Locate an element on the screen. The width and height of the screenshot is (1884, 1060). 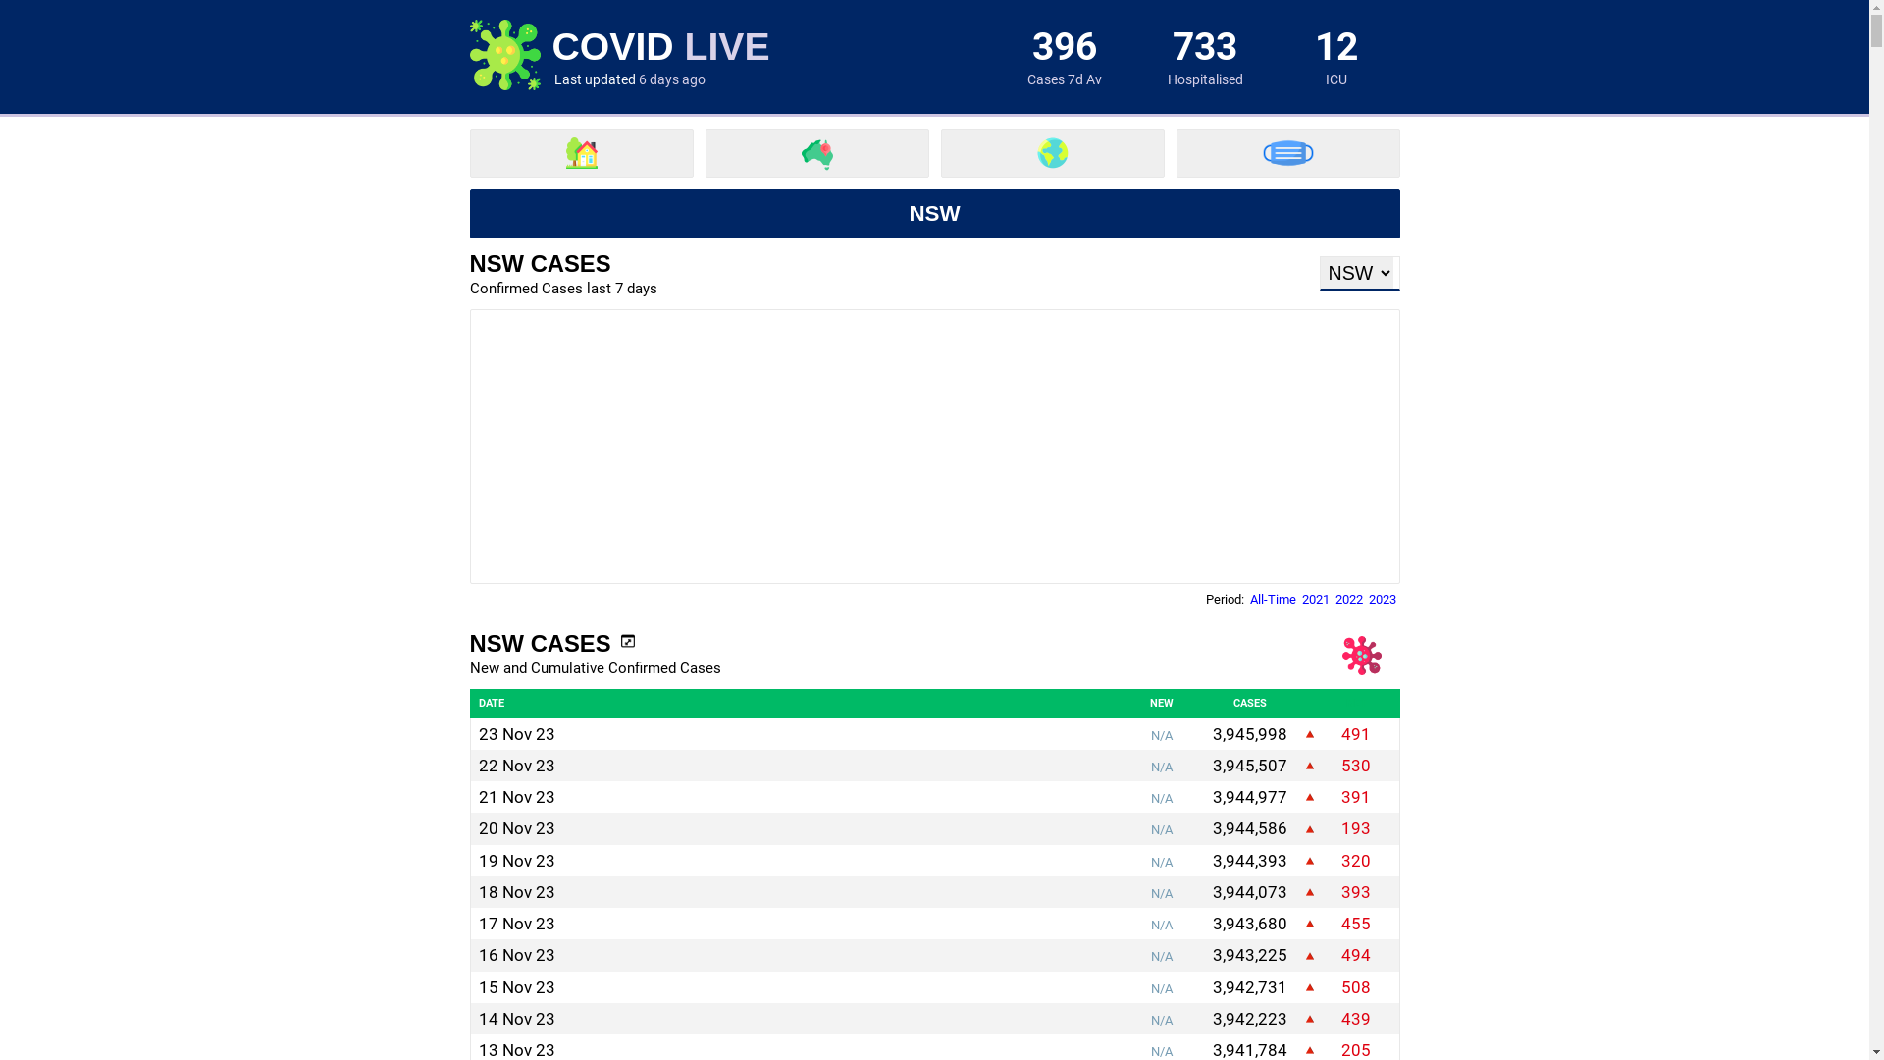
733 is located at coordinates (1205, 47).